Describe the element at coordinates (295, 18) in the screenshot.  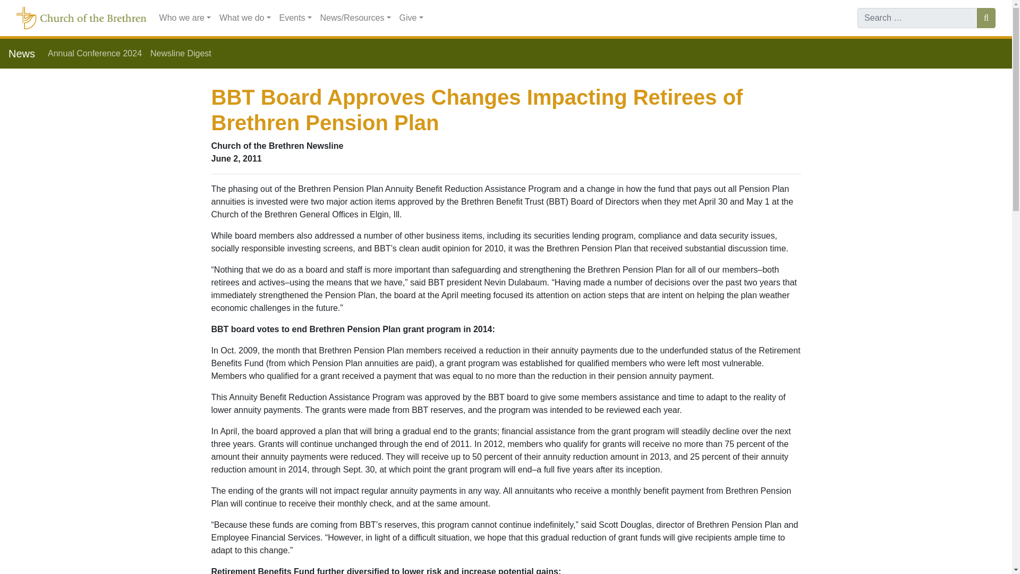
I see `Events` at that location.